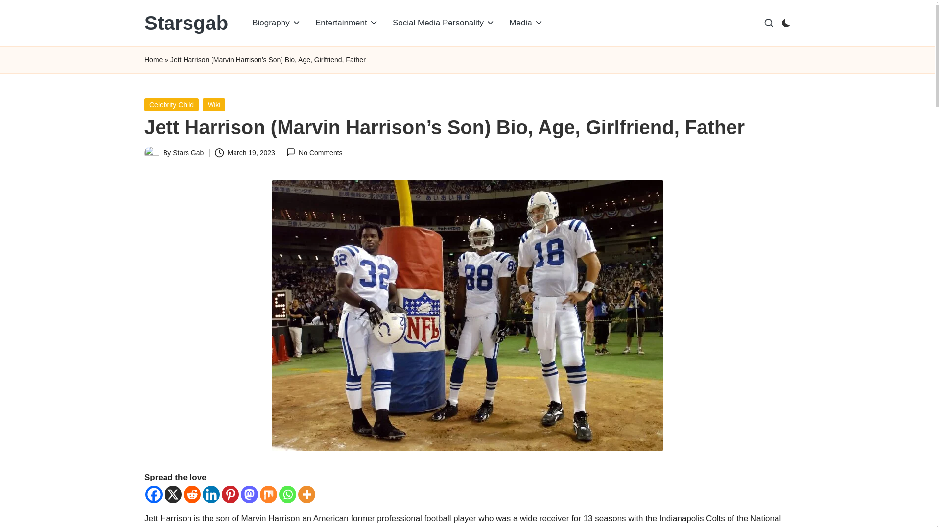 The image size is (940, 529). What do you see at coordinates (230, 495) in the screenshot?
I see `Pinterest` at bounding box center [230, 495].